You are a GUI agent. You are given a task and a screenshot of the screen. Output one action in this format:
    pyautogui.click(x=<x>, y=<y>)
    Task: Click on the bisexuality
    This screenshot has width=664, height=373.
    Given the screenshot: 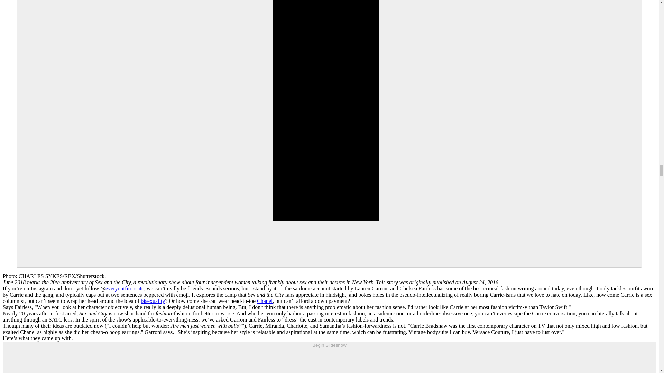 What is the action you would take?
    pyautogui.click(x=153, y=301)
    